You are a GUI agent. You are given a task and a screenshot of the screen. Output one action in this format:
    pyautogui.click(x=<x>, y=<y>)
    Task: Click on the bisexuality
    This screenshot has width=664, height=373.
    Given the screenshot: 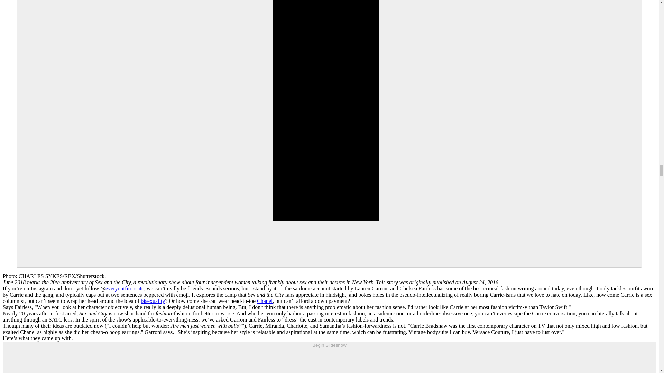 What is the action you would take?
    pyautogui.click(x=153, y=301)
    